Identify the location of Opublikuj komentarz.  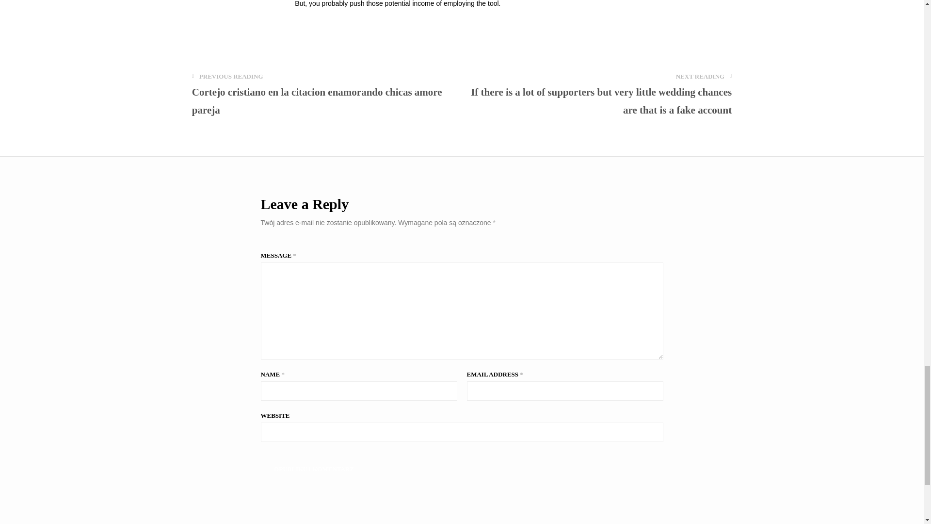
(314, 469).